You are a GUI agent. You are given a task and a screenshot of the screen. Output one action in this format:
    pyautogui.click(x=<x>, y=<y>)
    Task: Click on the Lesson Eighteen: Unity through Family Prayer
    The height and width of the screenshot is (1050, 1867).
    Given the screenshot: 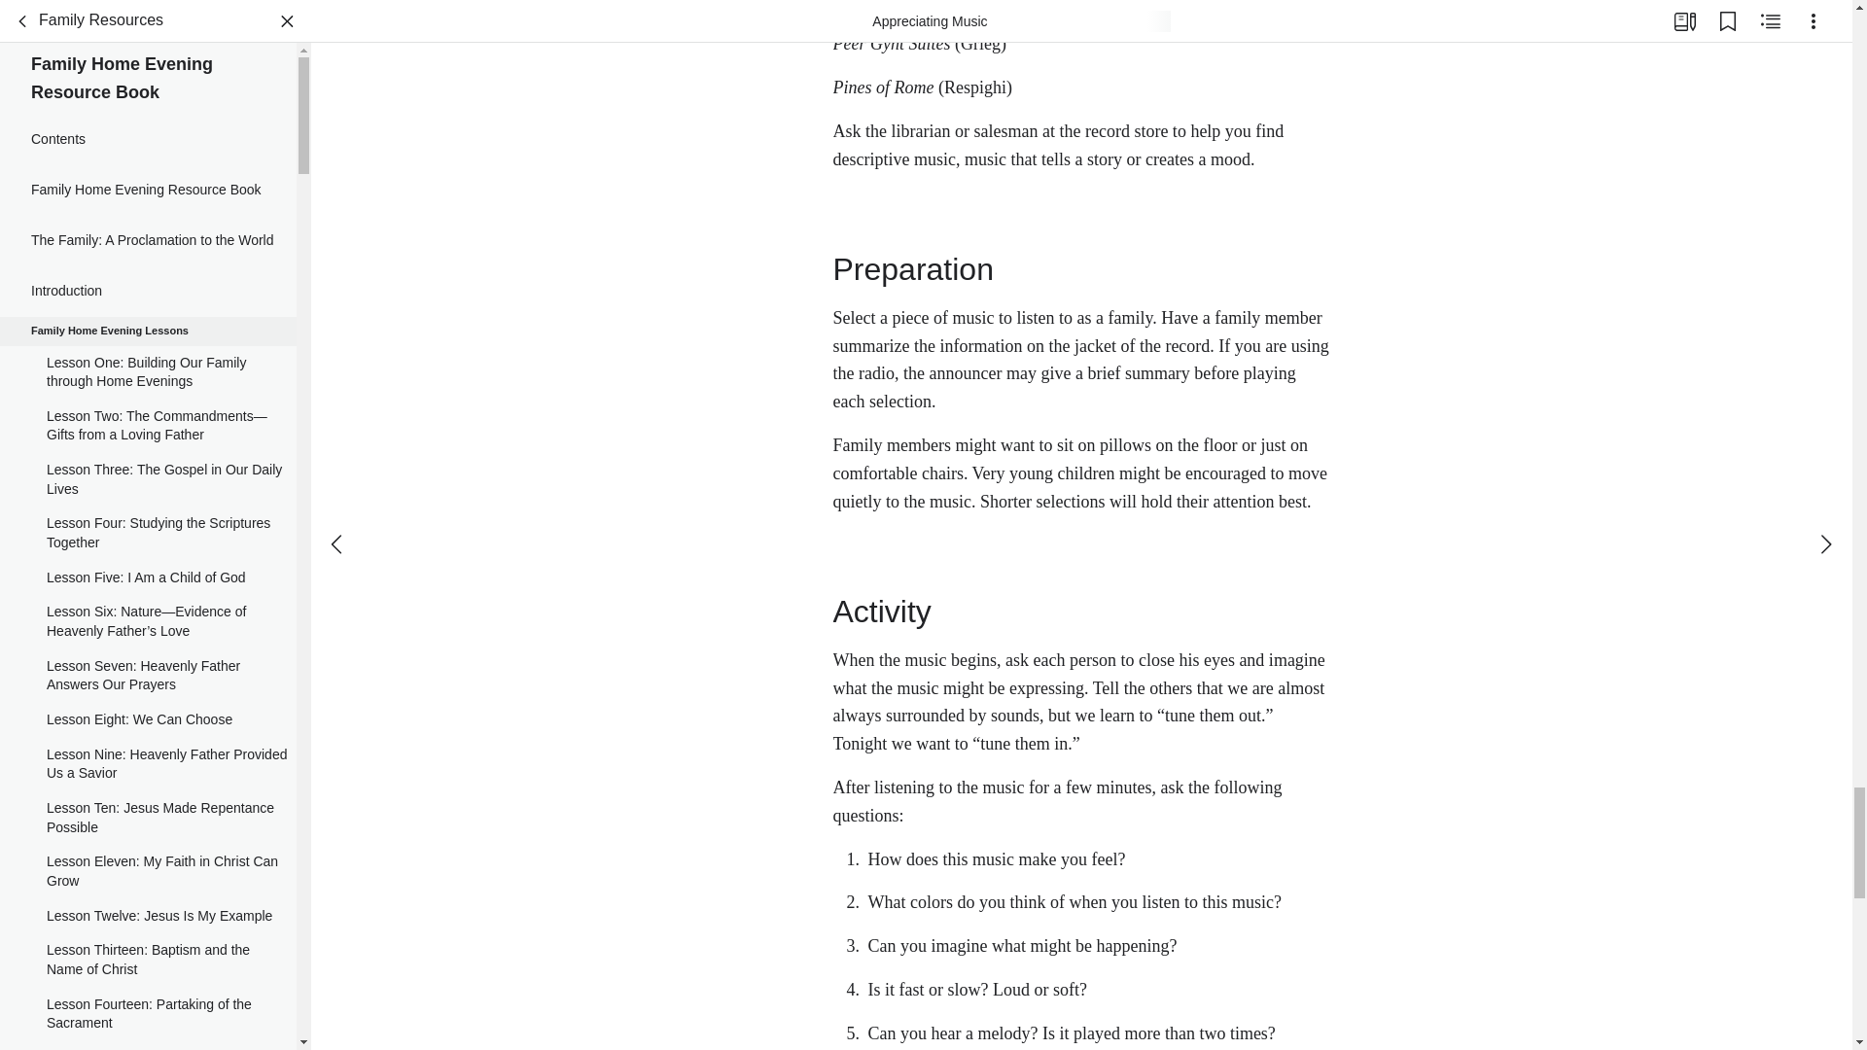 What is the action you would take?
    pyautogui.click(x=148, y=212)
    